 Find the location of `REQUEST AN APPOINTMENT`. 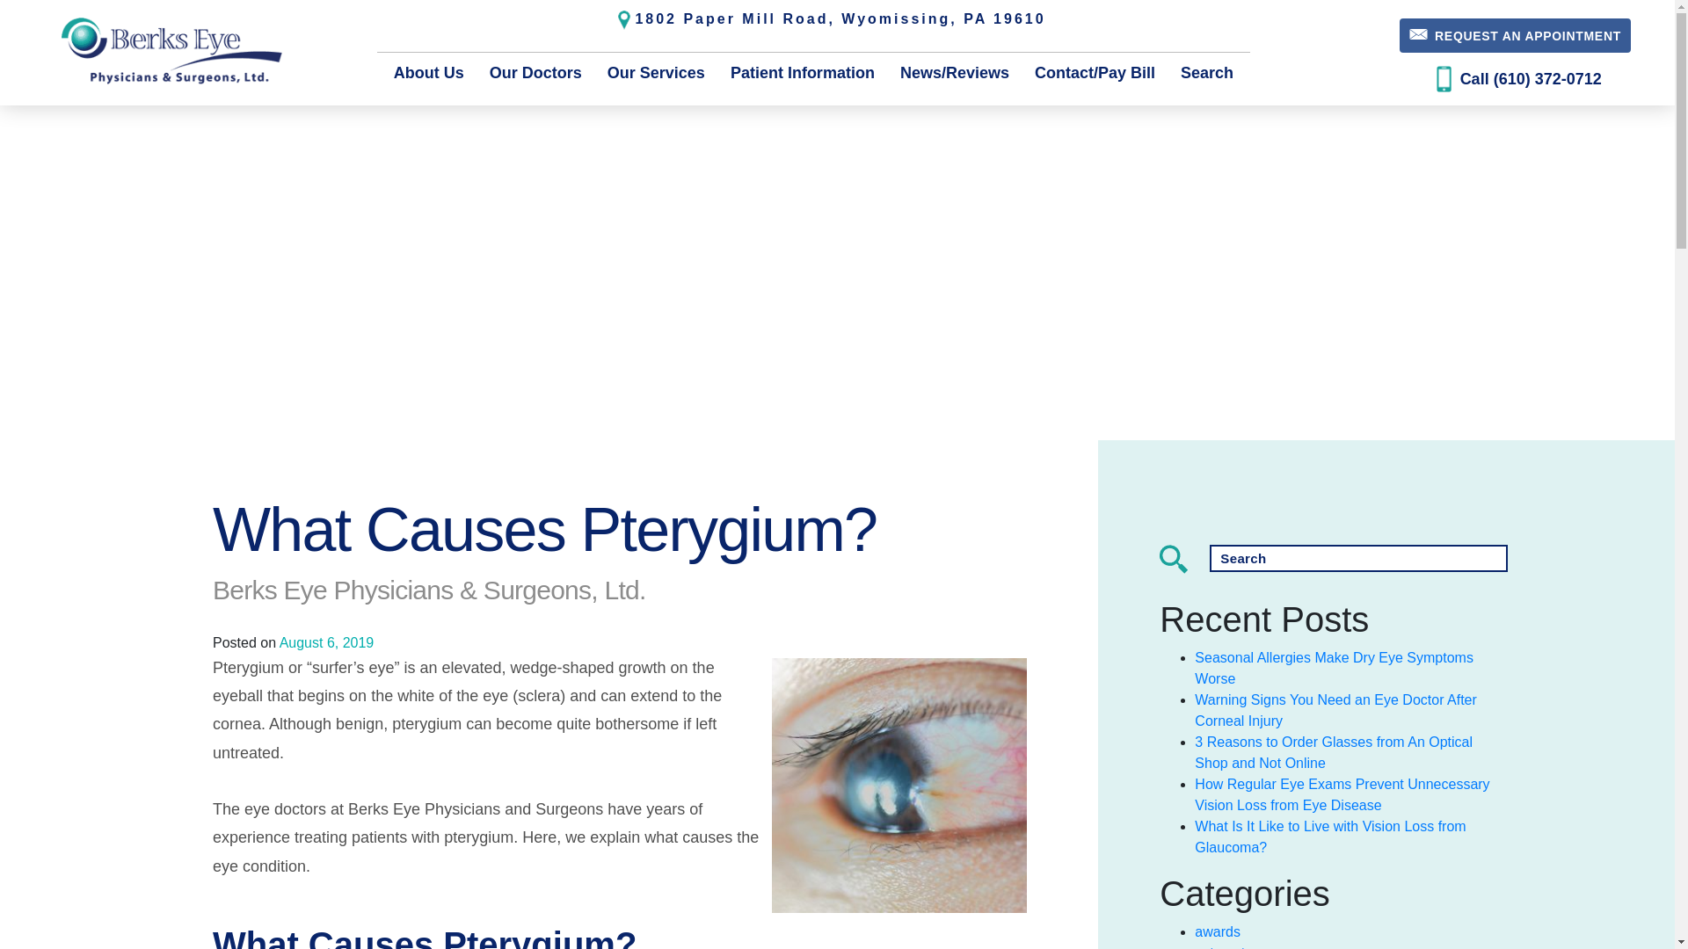

REQUEST AN APPOINTMENT is located at coordinates (1514, 35).